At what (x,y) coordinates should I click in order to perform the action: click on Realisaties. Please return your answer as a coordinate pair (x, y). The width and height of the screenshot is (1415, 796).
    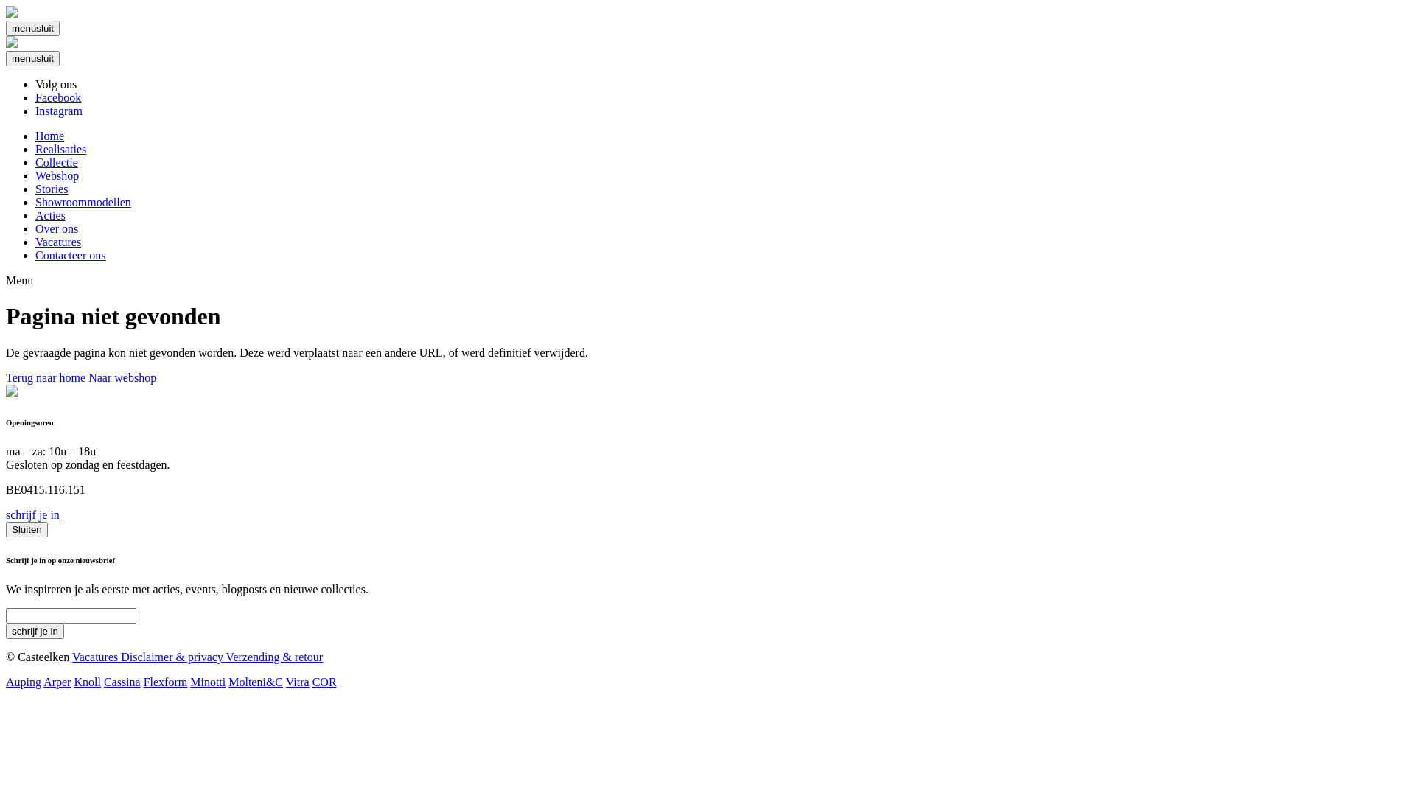
    Looking at the image, I should click on (60, 149).